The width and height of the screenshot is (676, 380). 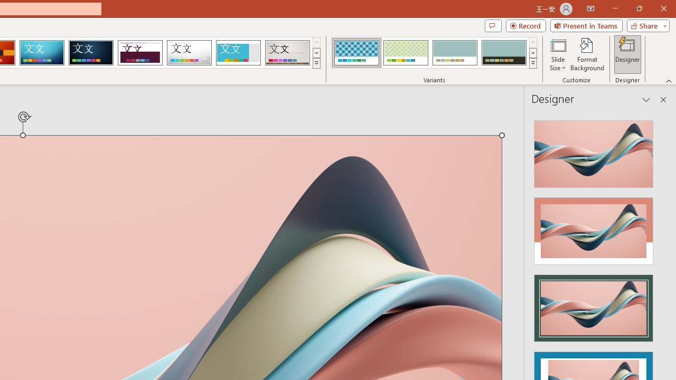 I want to click on Dividend, so click(x=140, y=53).